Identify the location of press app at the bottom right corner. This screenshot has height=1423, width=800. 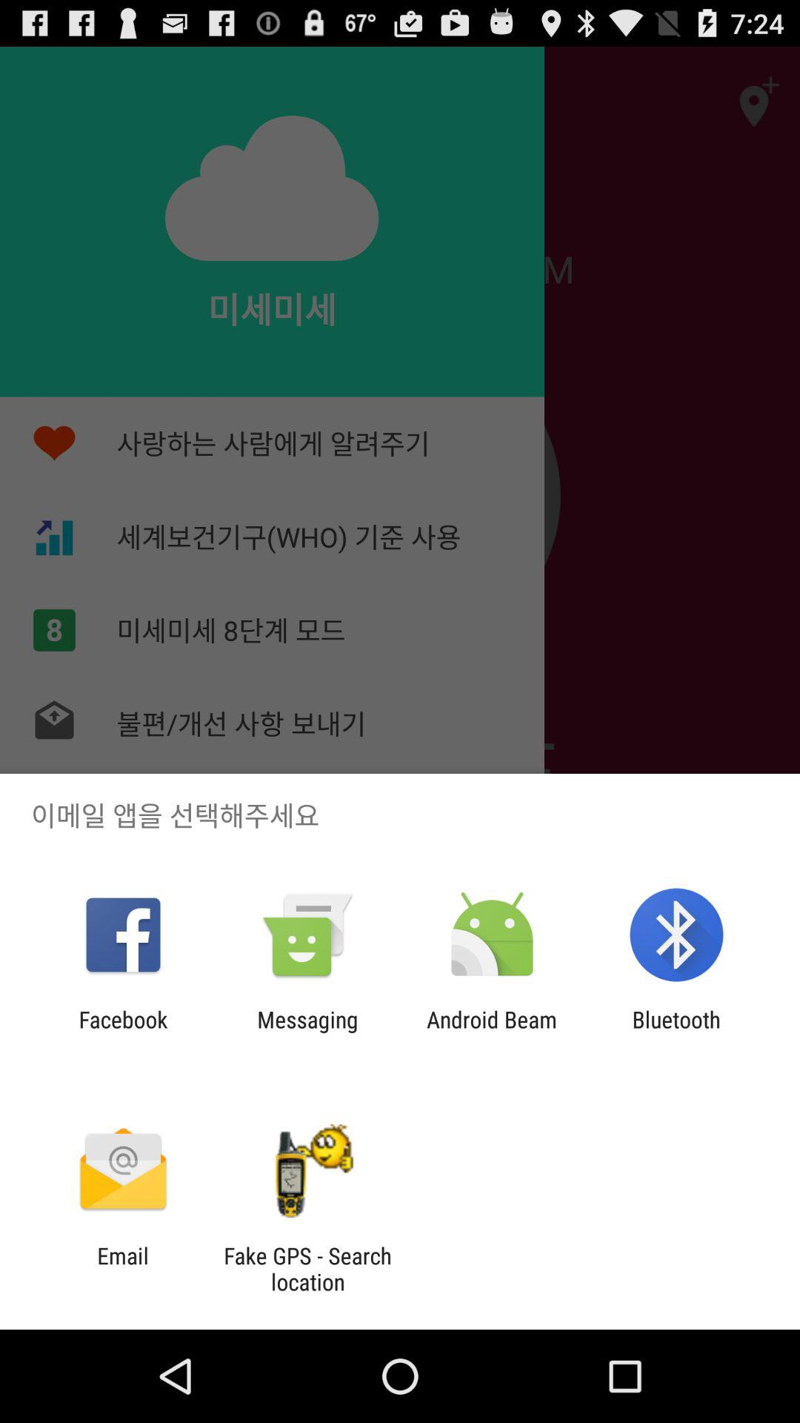
(676, 1032).